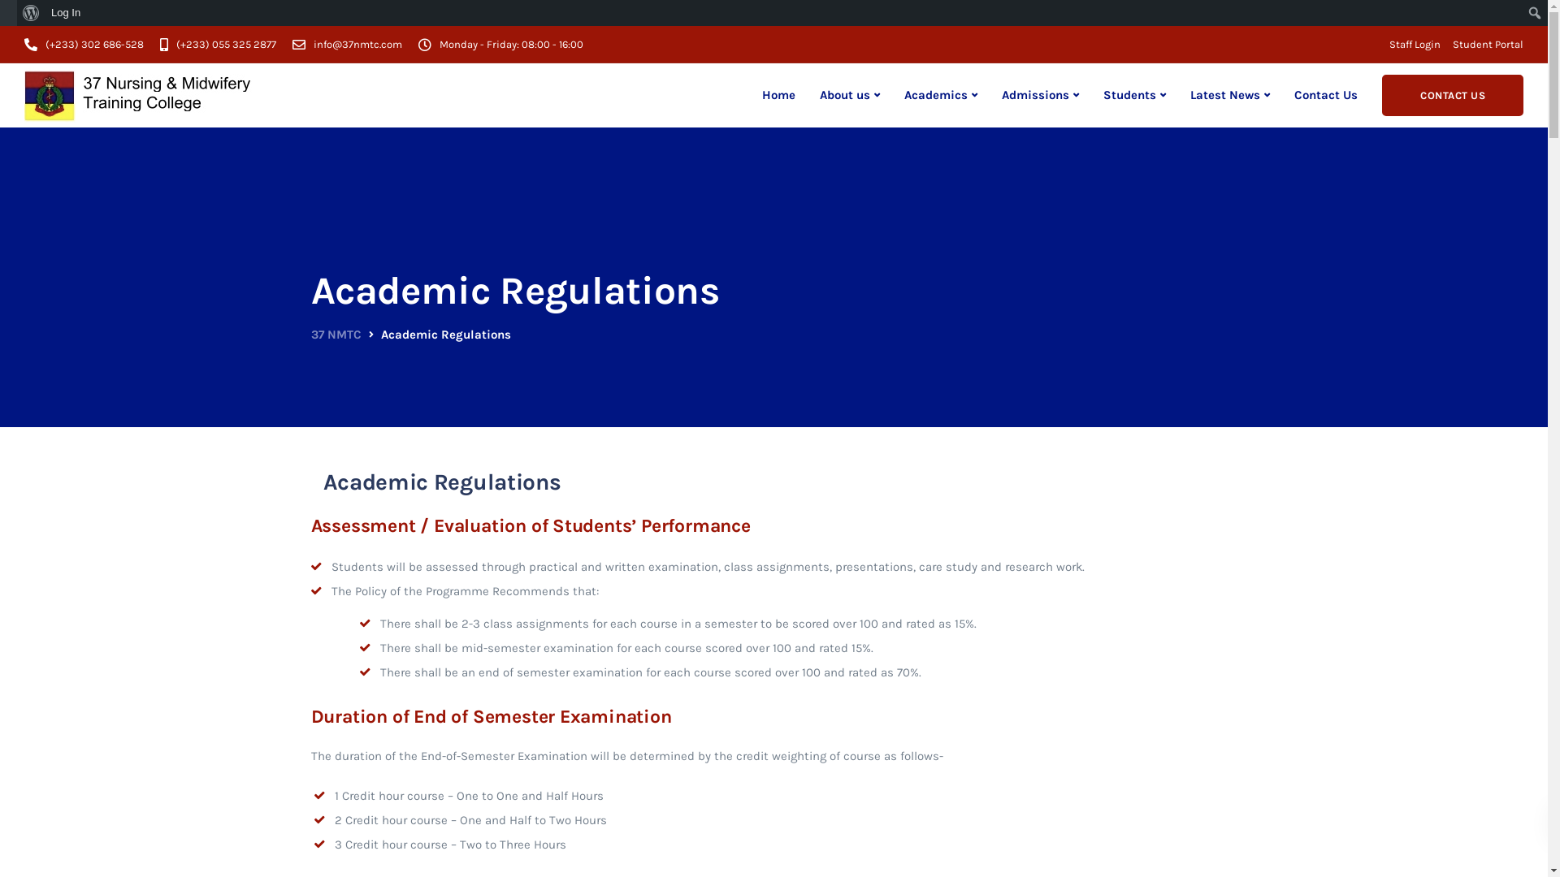 Image resolution: width=1560 pixels, height=877 pixels. What do you see at coordinates (99, 44) in the screenshot?
I see `(+233) 302 686-528` at bounding box center [99, 44].